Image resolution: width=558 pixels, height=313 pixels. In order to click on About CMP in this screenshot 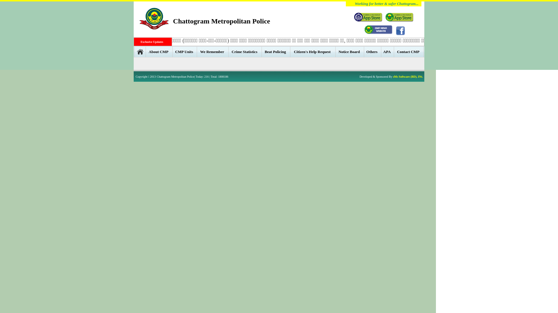, I will do `click(159, 52)`.